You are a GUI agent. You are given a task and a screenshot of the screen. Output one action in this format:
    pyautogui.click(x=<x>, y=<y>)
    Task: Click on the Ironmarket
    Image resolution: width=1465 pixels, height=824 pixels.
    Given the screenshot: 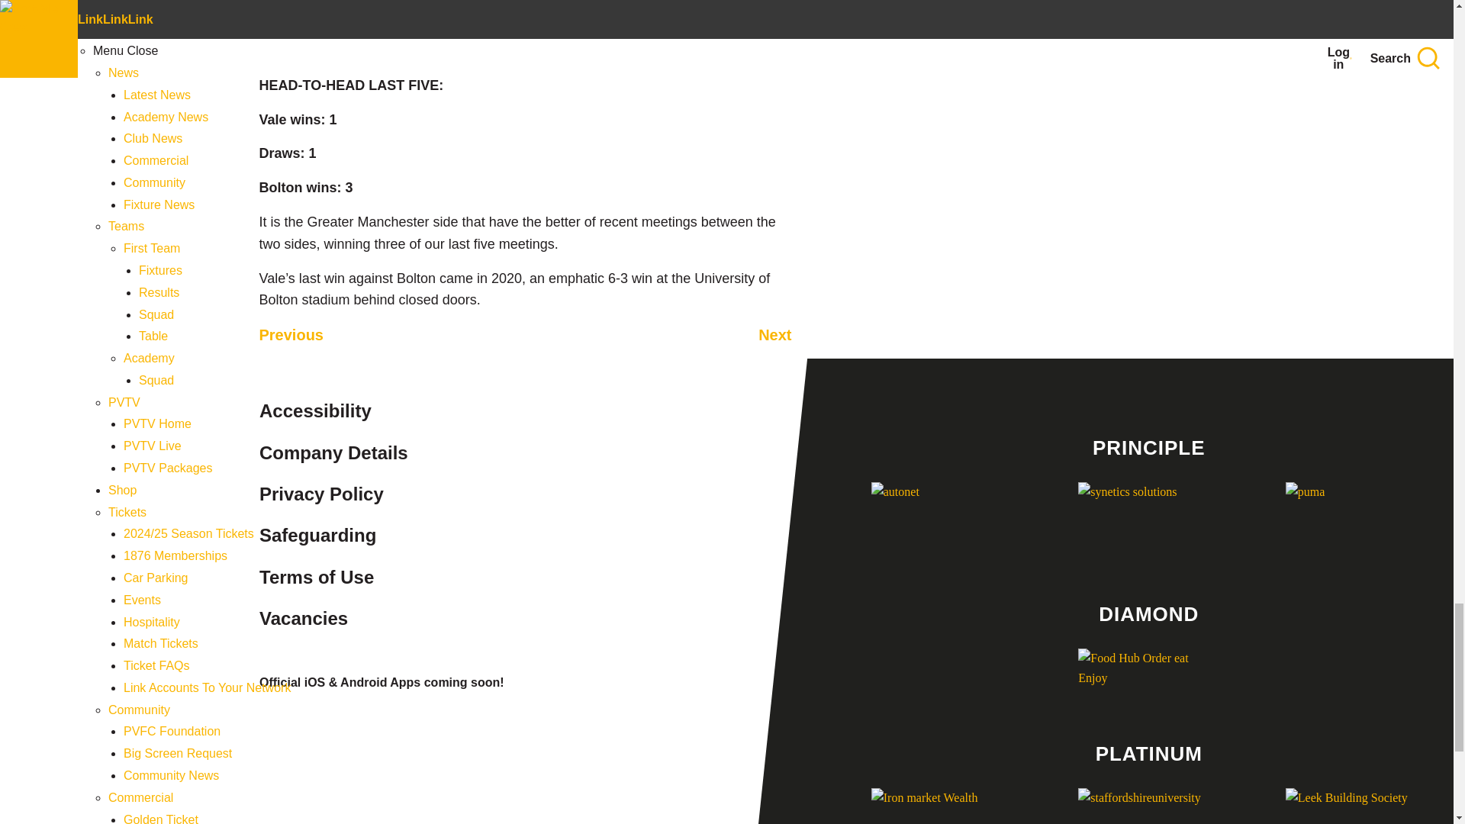 What is the action you would take?
    pyautogui.click(x=942, y=806)
    